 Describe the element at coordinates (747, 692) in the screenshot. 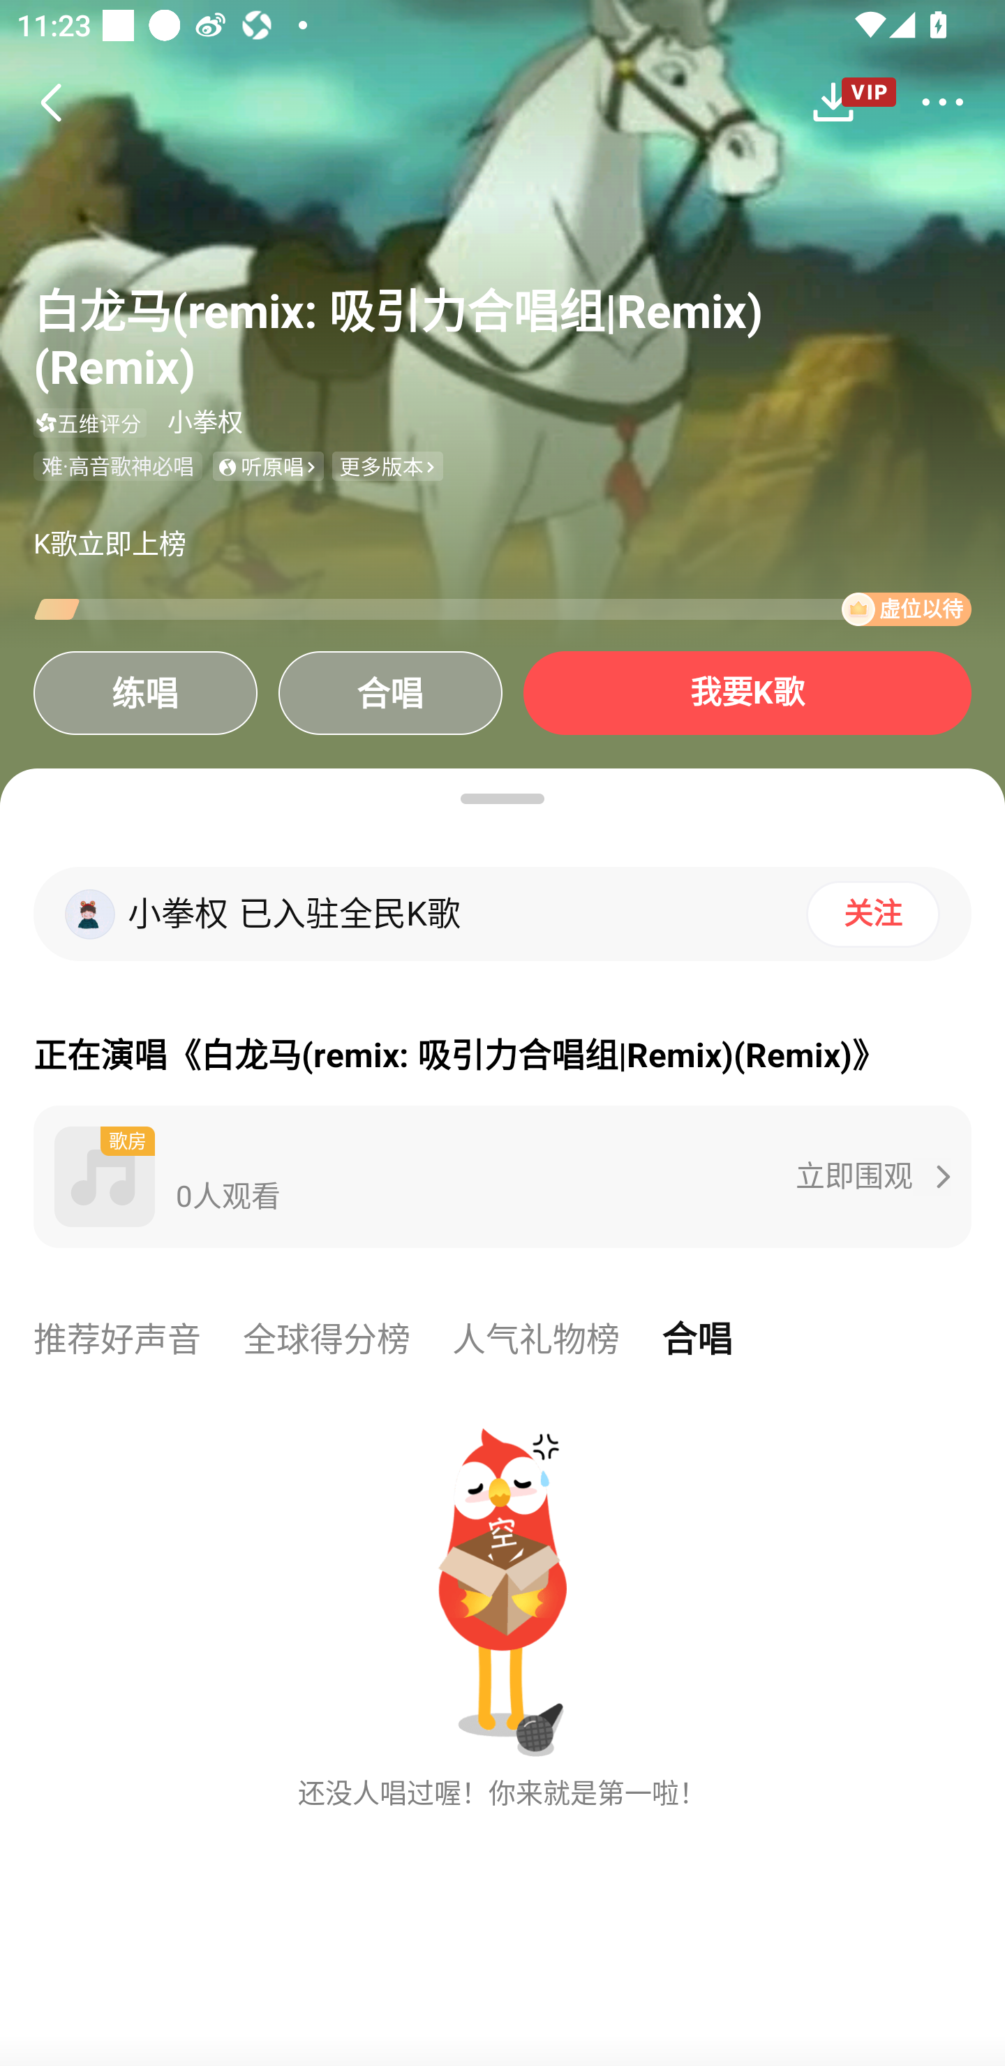

I see `我要K歌` at that location.